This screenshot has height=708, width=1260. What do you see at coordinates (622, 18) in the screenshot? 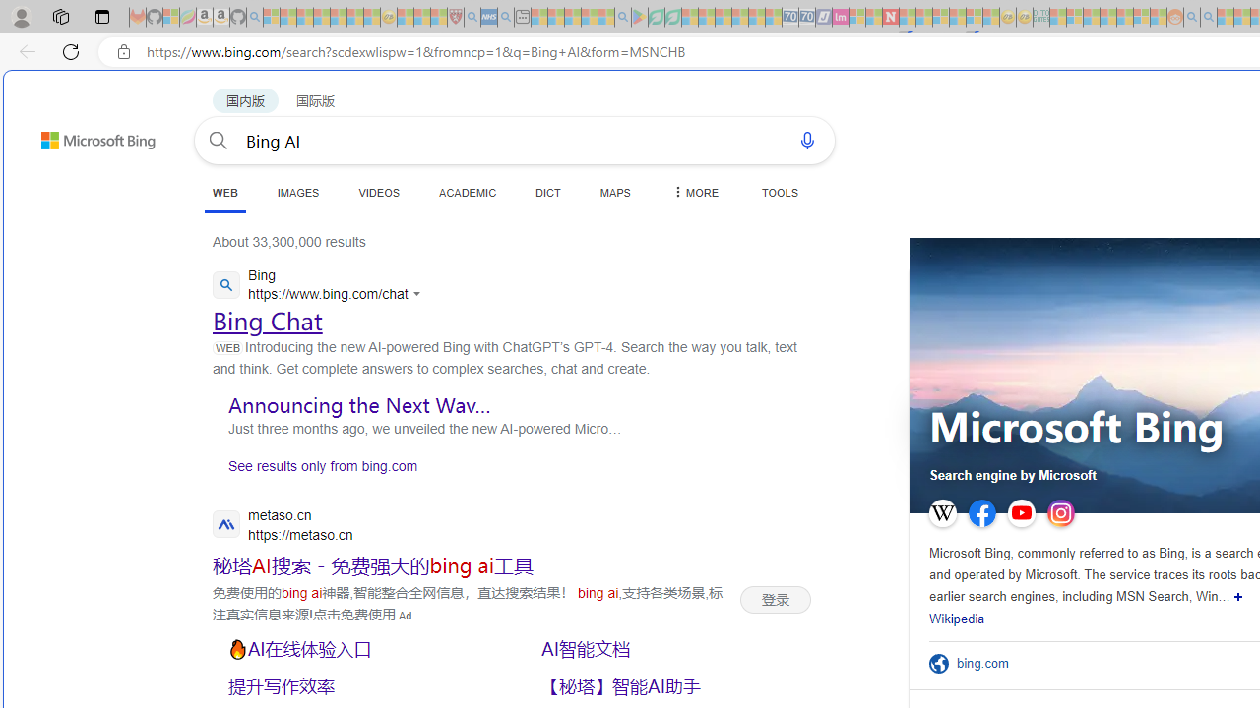
I see `google - Search - Sleeping` at bounding box center [622, 18].